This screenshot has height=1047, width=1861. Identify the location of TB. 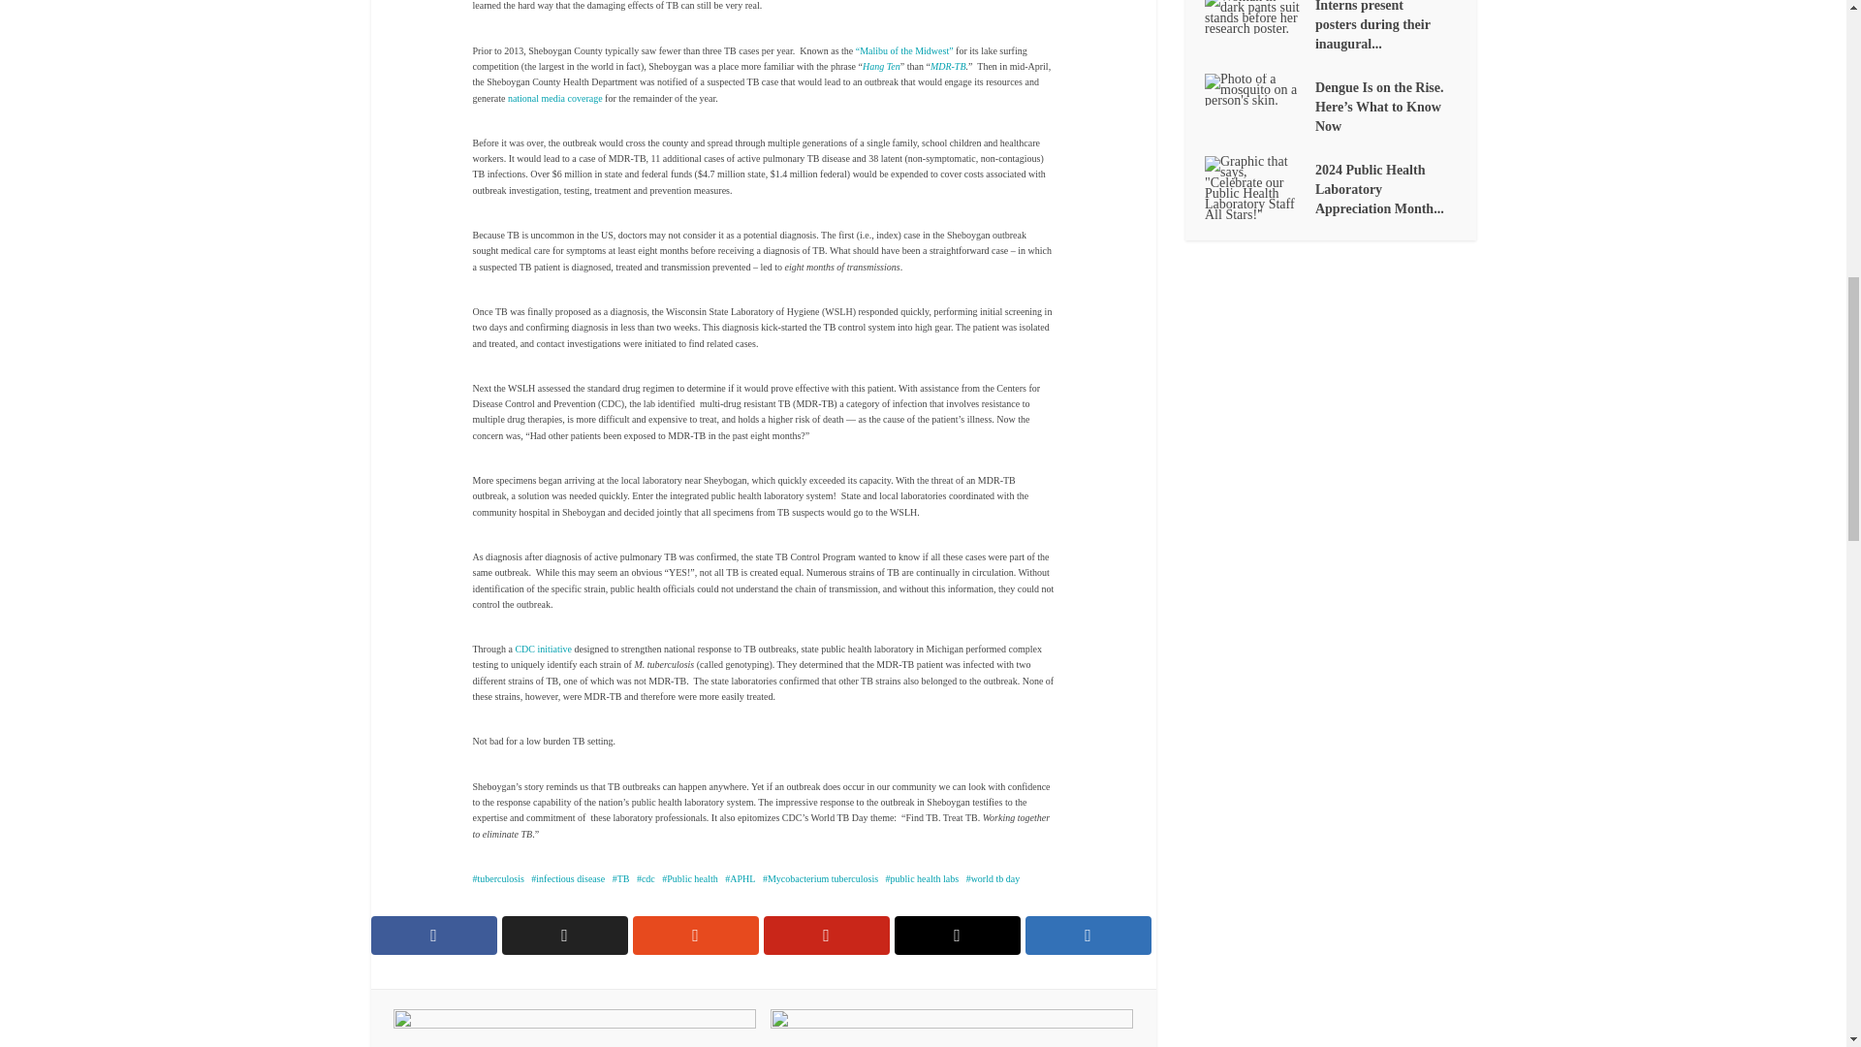
(620, 878).